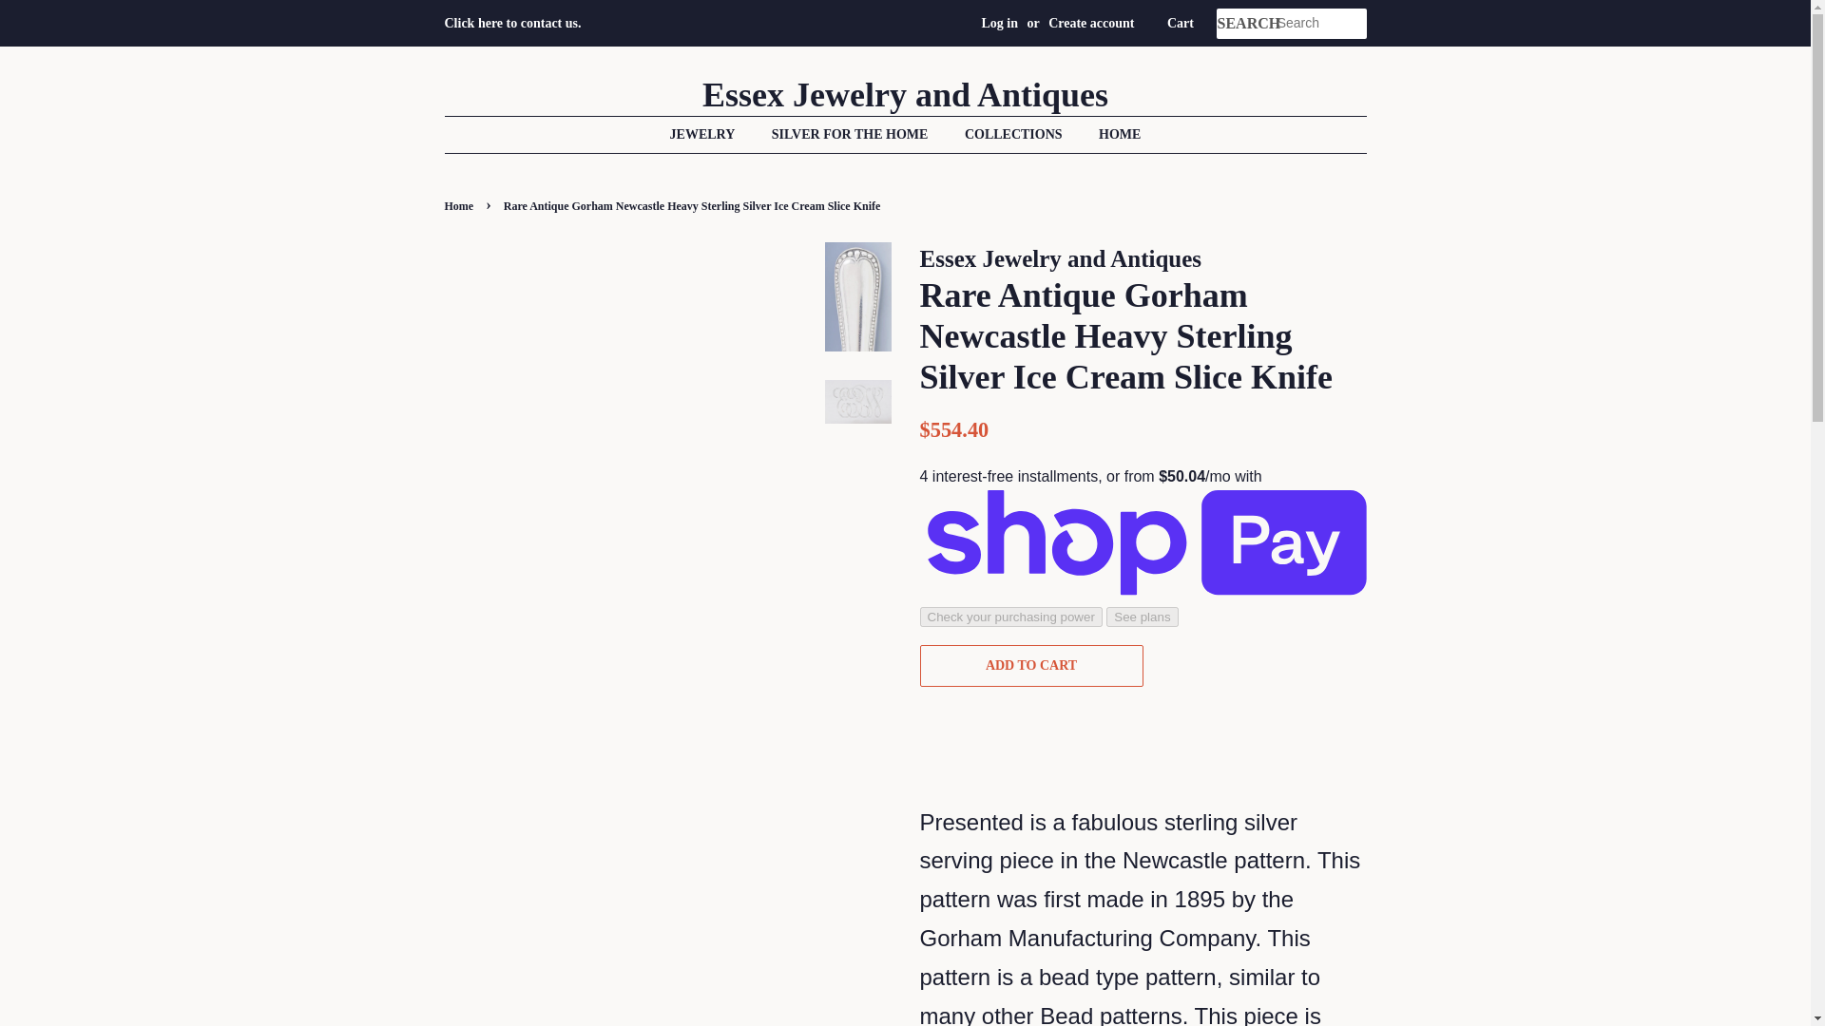  Describe the element at coordinates (513, 23) in the screenshot. I see `Click here to contact us.` at that location.